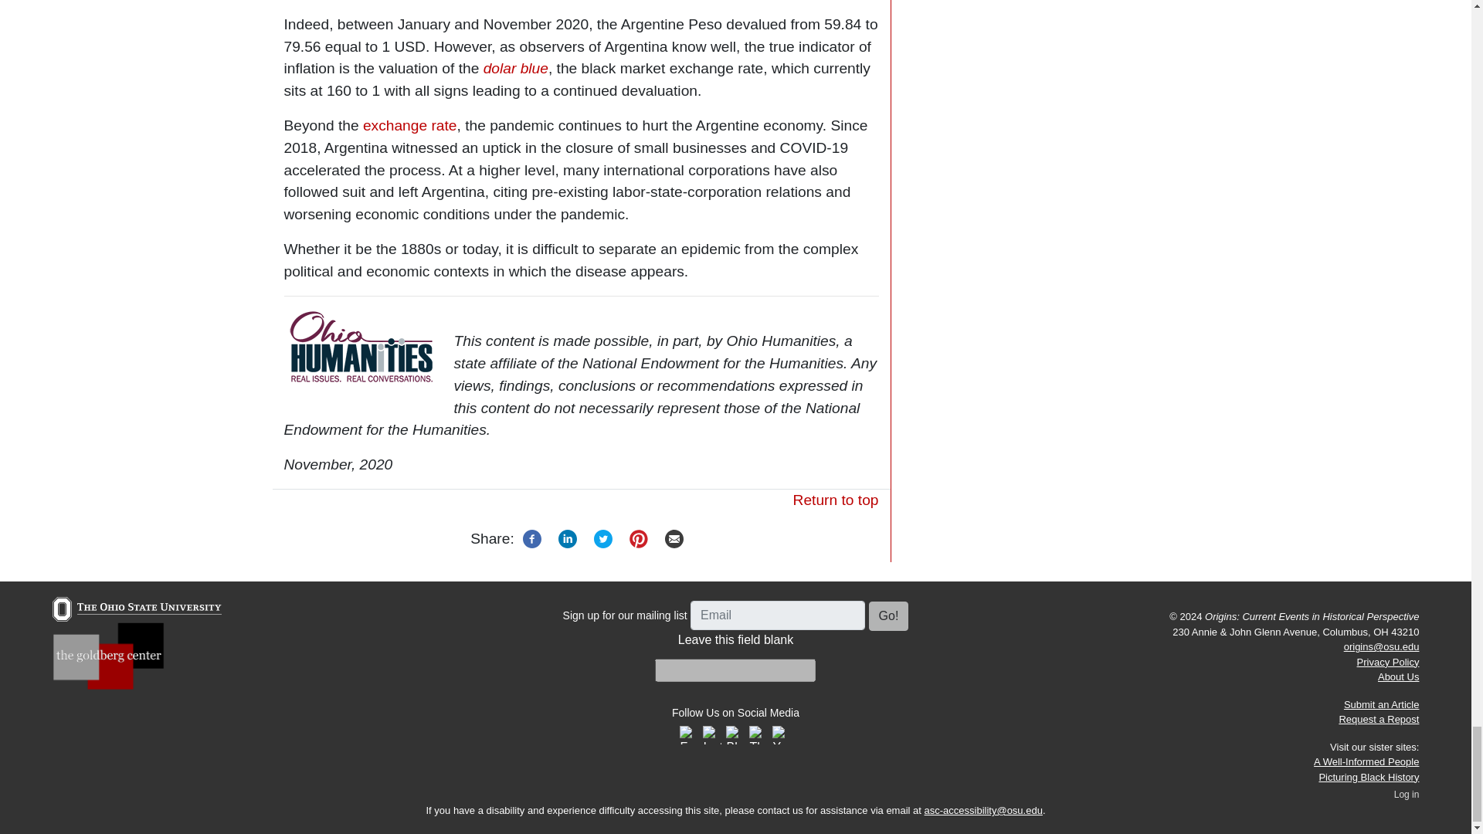 This screenshot has height=834, width=1483. Describe the element at coordinates (639, 537) in the screenshot. I see `Pinterest` at that location.